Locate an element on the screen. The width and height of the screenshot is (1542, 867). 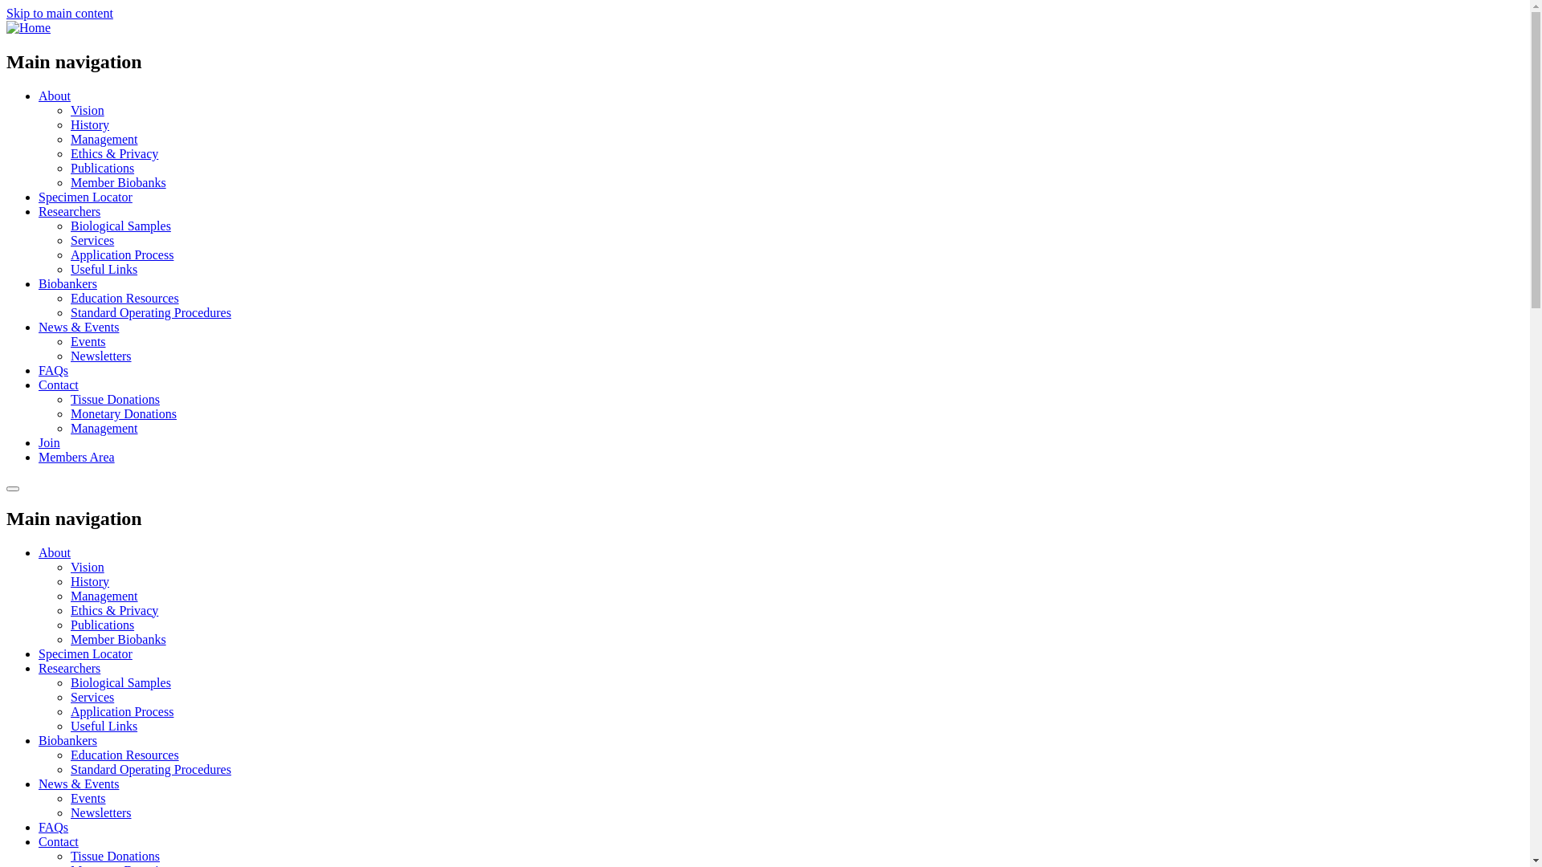
Management is located at coordinates (104, 429).